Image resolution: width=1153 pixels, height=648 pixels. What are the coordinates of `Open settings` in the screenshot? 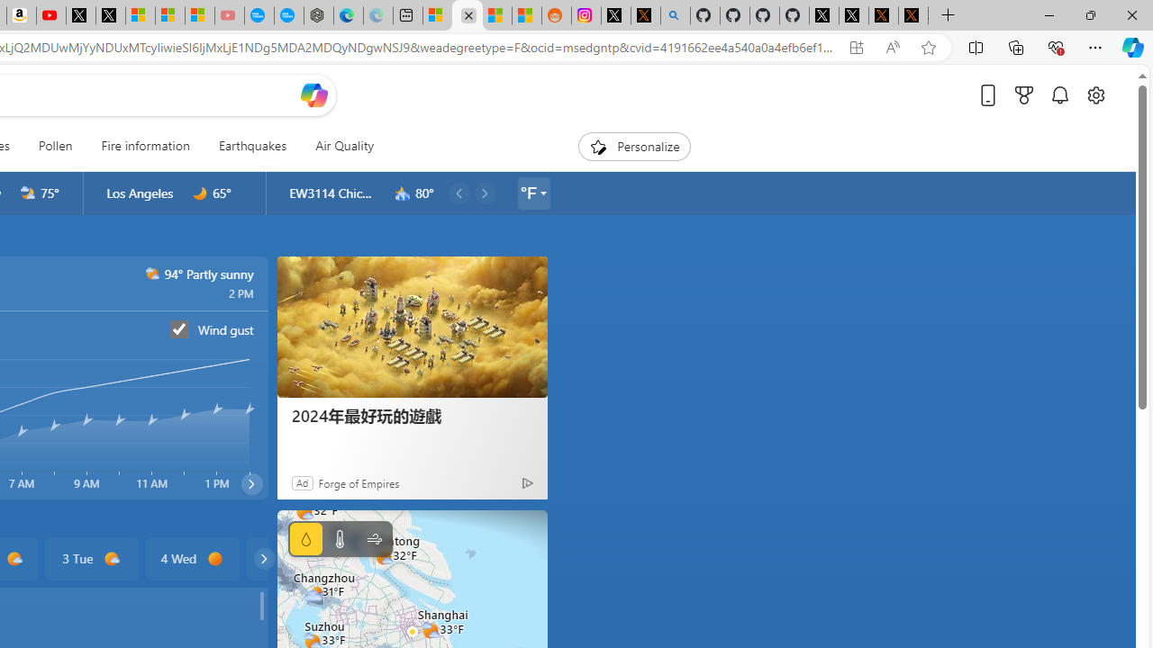 It's located at (1095, 94).